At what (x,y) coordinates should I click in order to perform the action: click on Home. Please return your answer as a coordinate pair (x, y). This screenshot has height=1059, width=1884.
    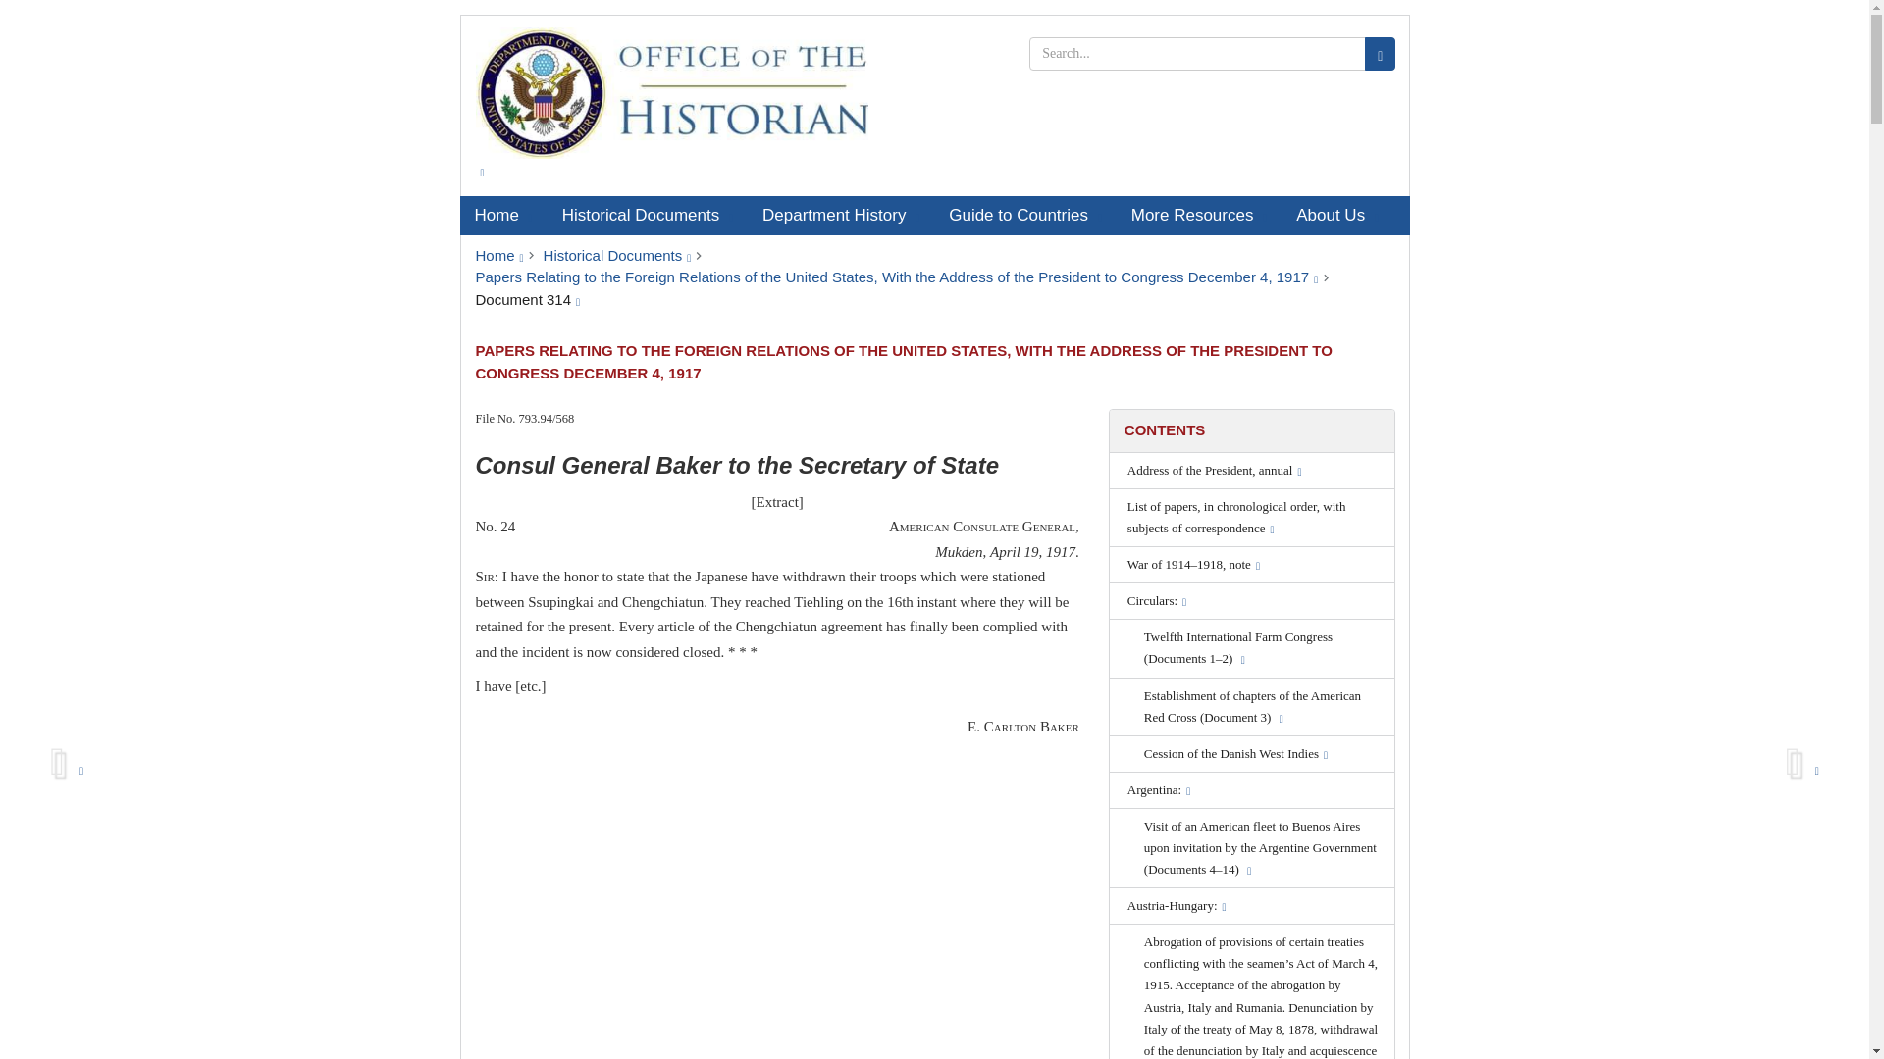
    Looking at the image, I should click on (498, 255).